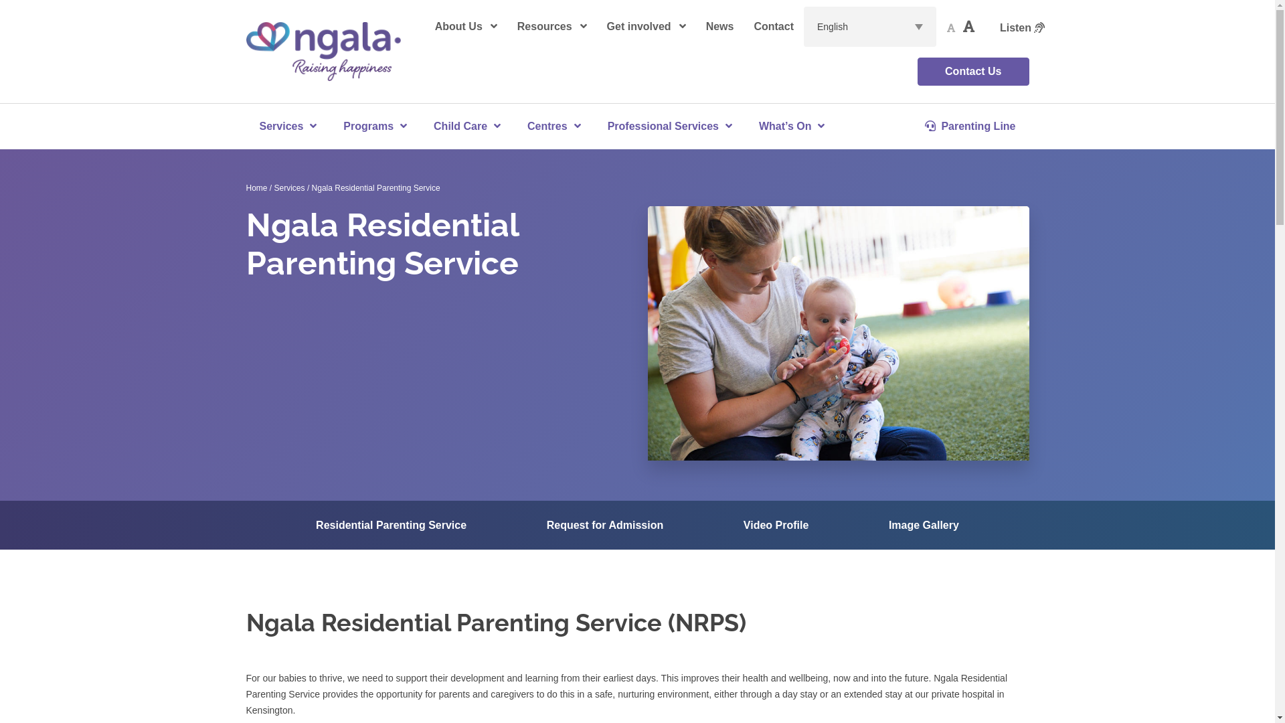 The image size is (1285, 723). What do you see at coordinates (375, 126) in the screenshot?
I see `Programs` at bounding box center [375, 126].